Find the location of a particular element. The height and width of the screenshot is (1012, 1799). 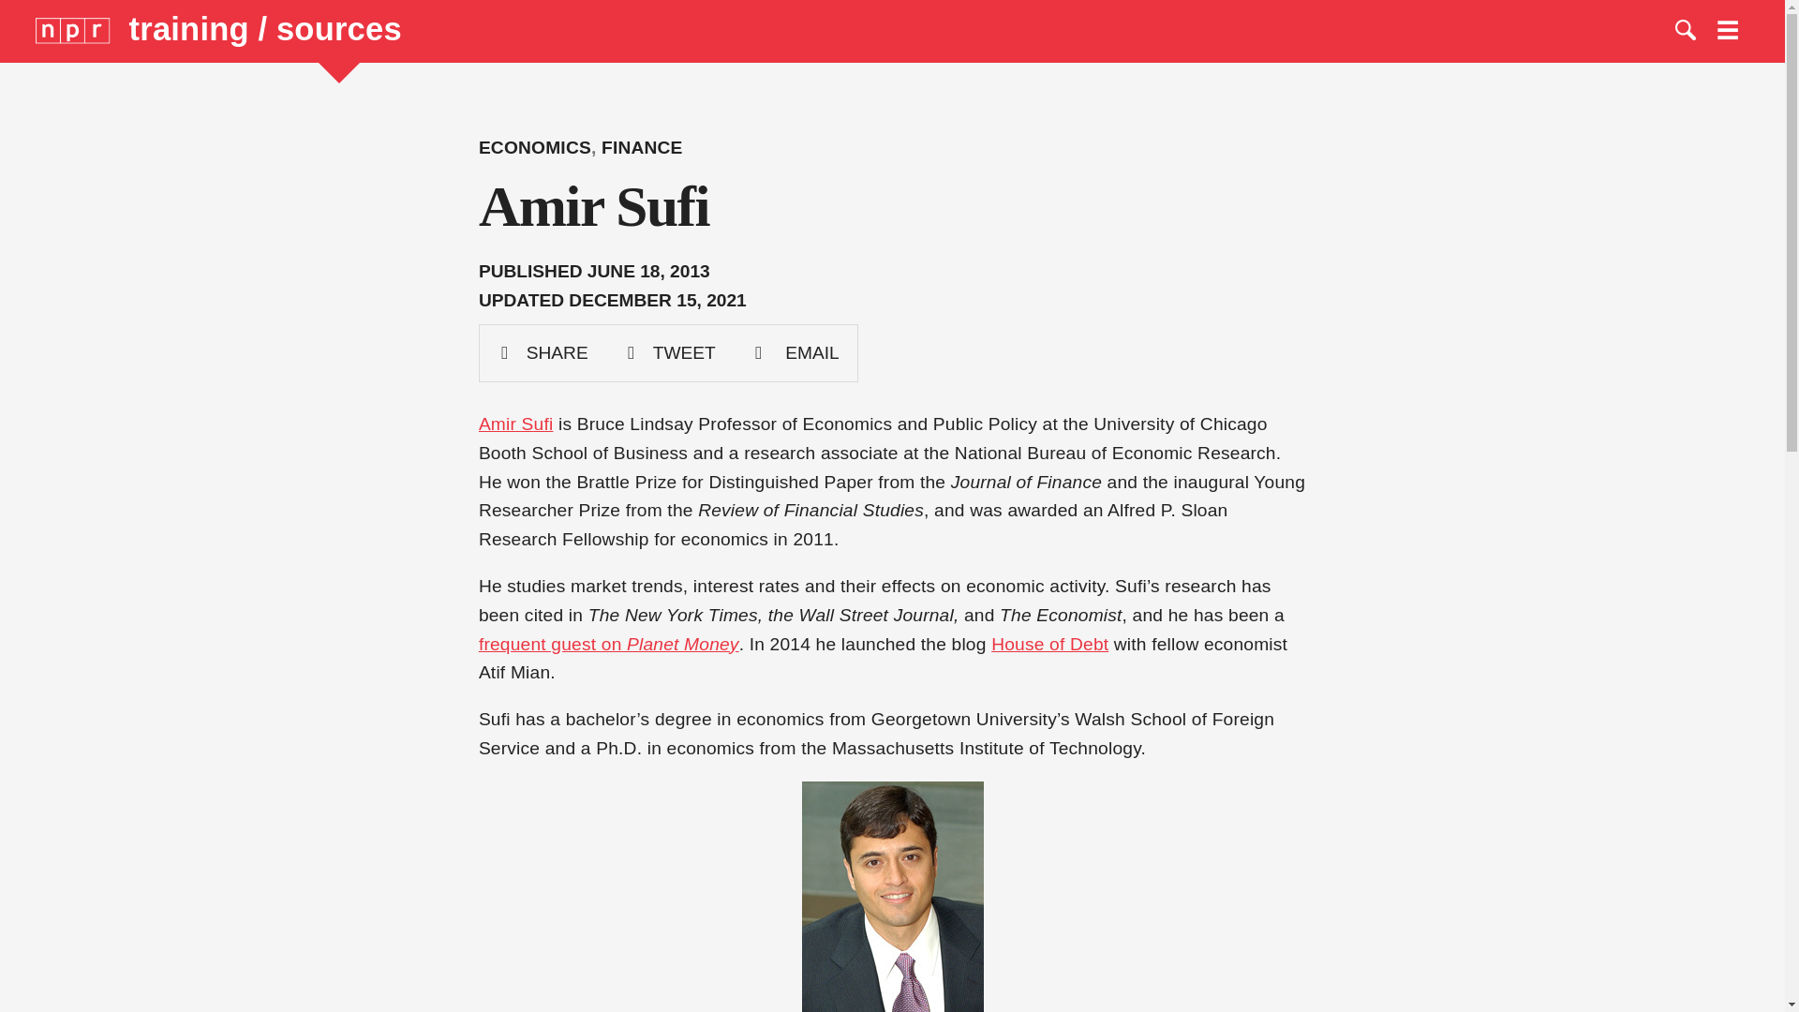

ECONOMICS is located at coordinates (534, 147).